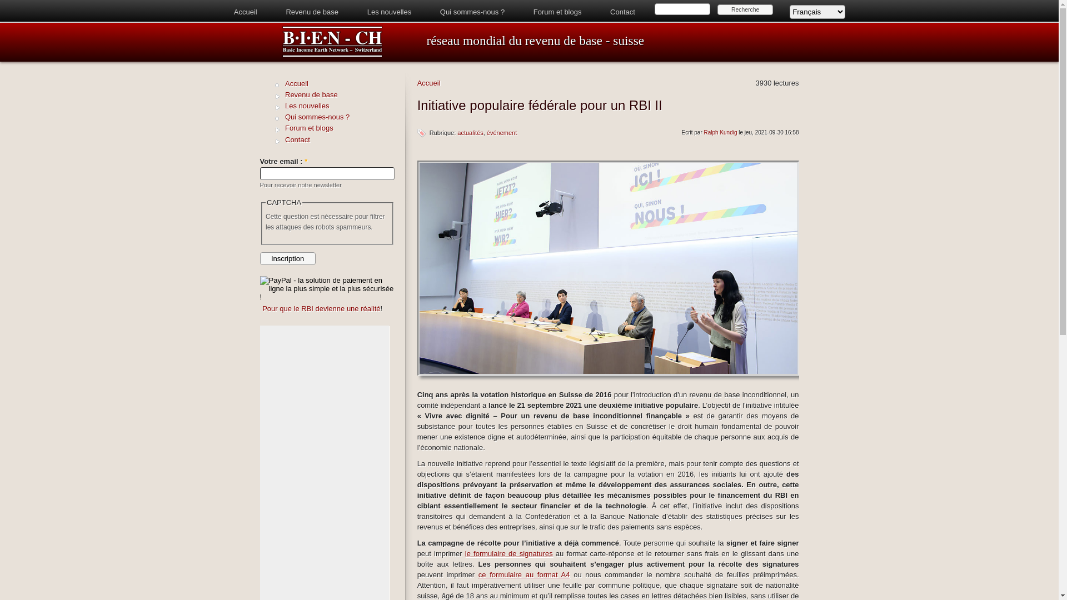  I want to click on Contact, so click(340, 140).